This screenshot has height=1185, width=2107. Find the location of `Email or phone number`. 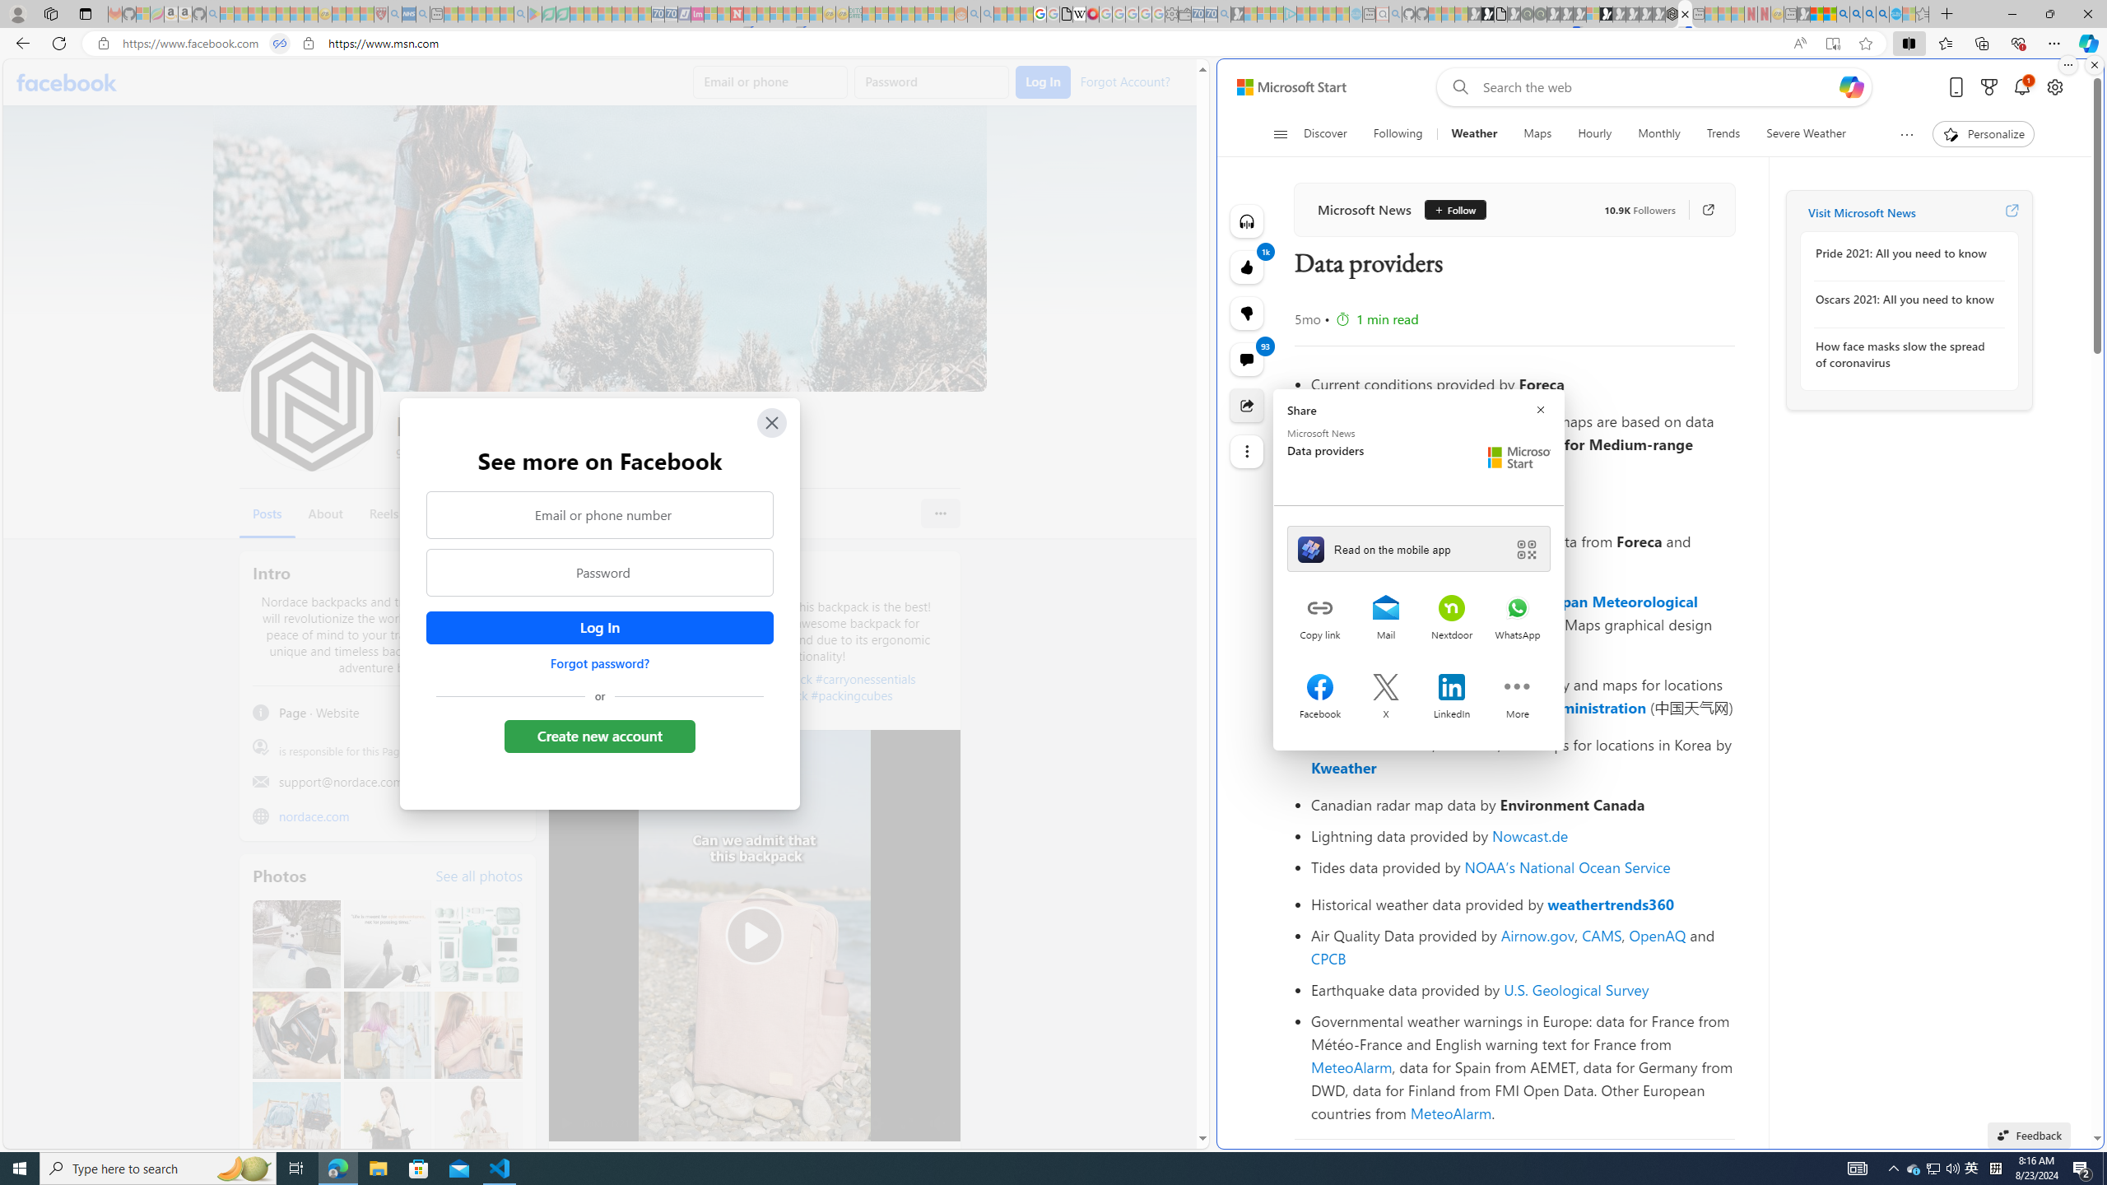

Email or phone number is located at coordinates (600, 514).